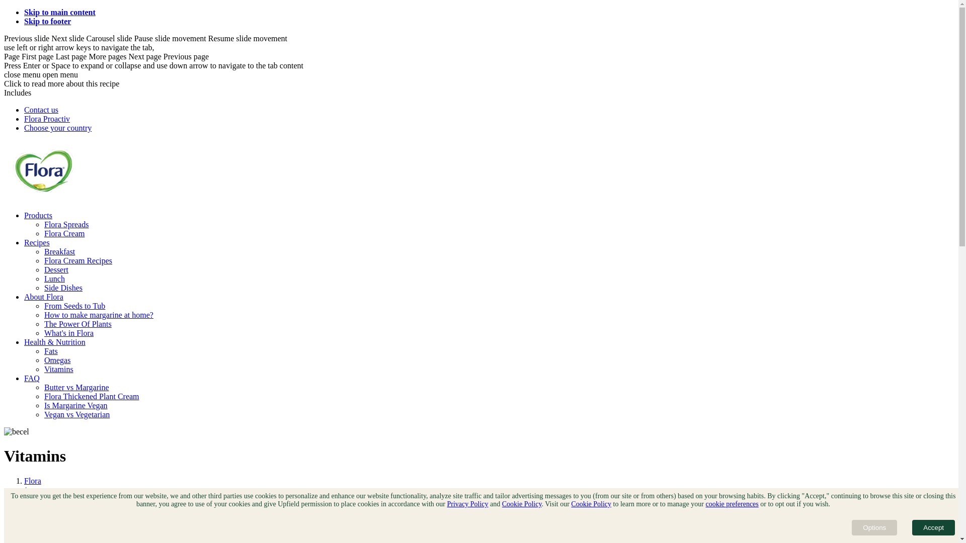 The image size is (966, 543). I want to click on Health & Nutrition, so click(55, 499).